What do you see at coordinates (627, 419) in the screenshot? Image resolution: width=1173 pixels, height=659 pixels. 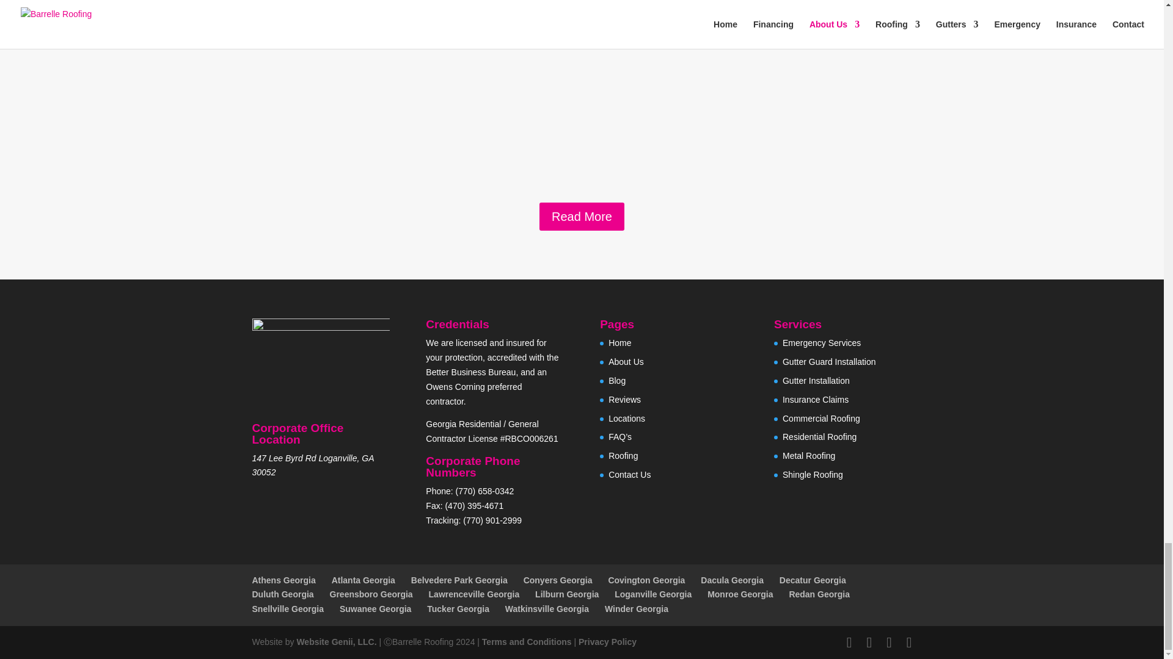 I see `Locations` at bounding box center [627, 419].